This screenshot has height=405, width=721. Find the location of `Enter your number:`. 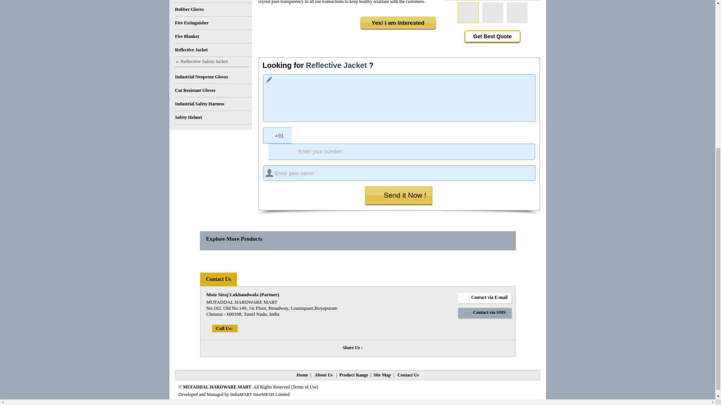

Enter your number: is located at coordinates (401, 151).